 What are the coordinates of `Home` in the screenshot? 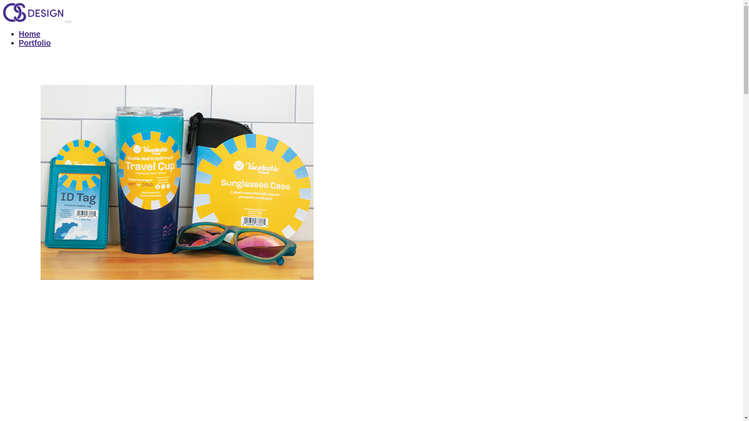 It's located at (30, 34).